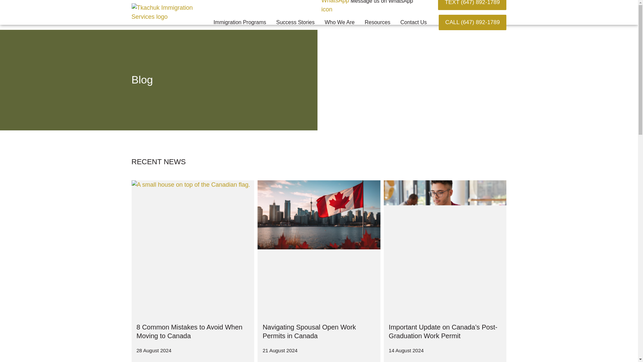 This screenshot has height=362, width=643. Describe the element at coordinates (239, 22) in the screenshot. I see `Immigration Programs` at that location.